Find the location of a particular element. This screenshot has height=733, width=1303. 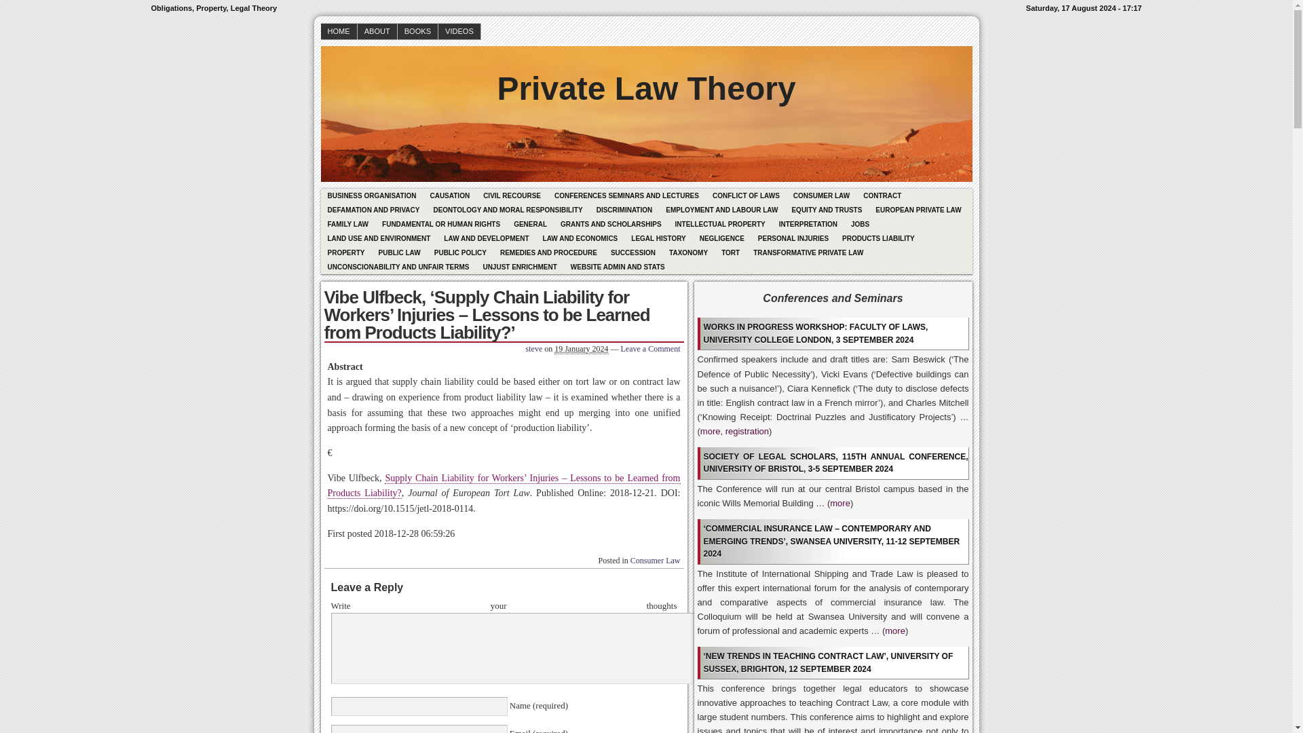

PRODUCTS LIABILITY is located at coordinates (878, 238).